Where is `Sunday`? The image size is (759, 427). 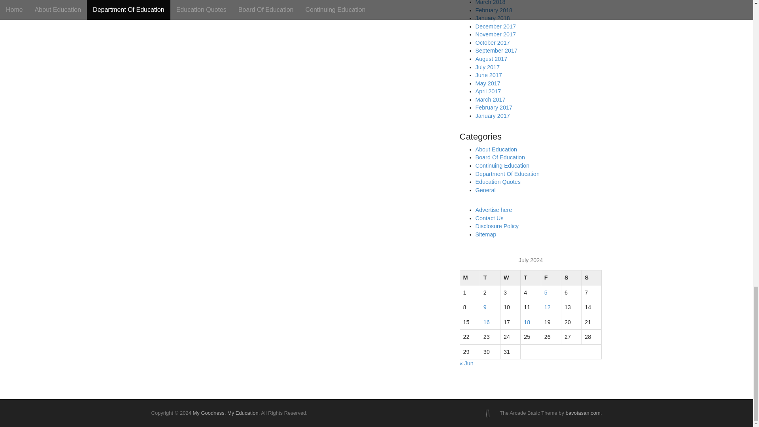
Sunday is located at coordinates (591, 278).